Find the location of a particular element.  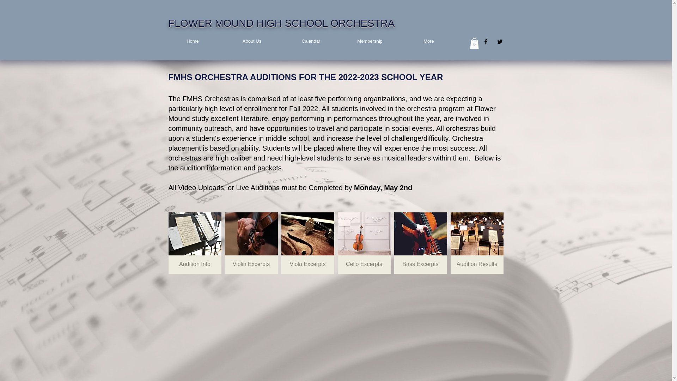

FLOWER MOUND HIGH SCHOOL ORCHESTRA is located at coordinates (281, 23).